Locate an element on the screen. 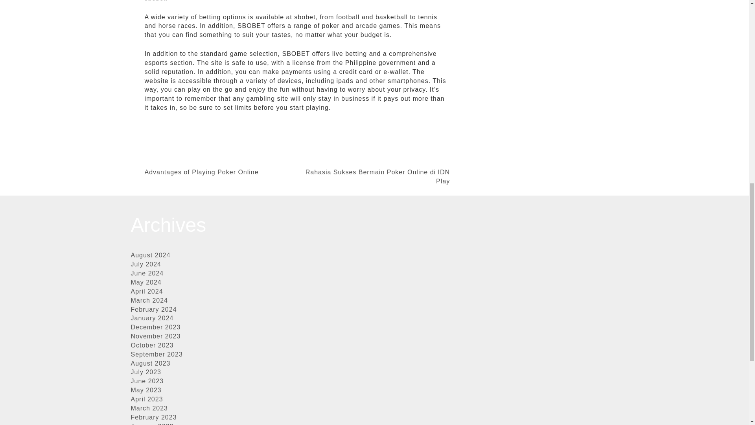  Rahasia Sukses Bermain Poker Online di IDN Play is located at coordinates (374, 177).